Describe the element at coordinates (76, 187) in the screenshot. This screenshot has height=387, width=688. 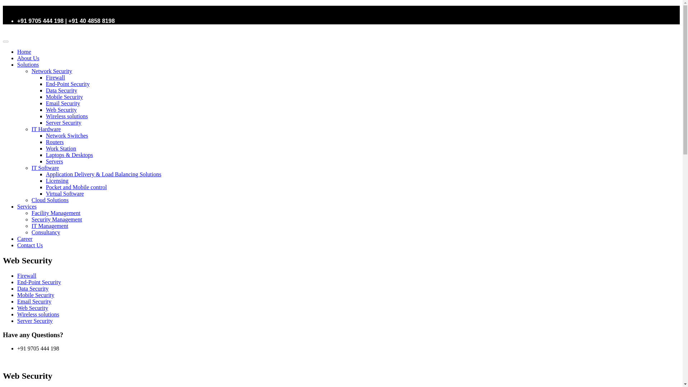
I see `Pocket and Mobile control` at that location.